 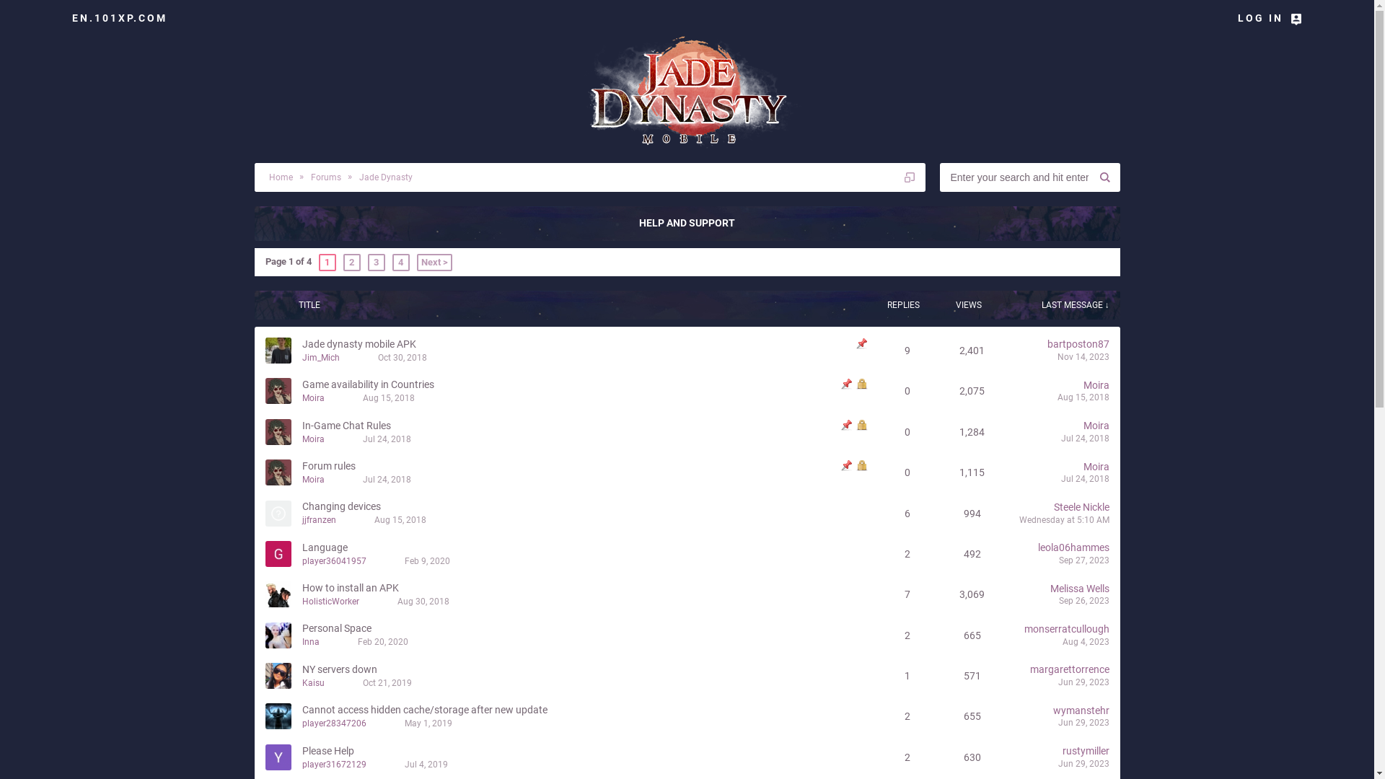 What do you see at coordinates (387, 480) in the screenshot?
I see `Jul 24, 2018` at bounding box center [387, 480].